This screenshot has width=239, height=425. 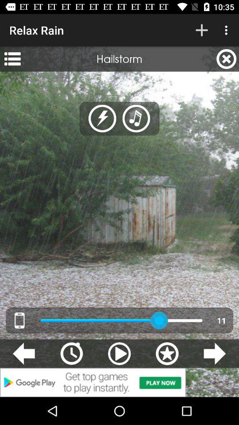 I want to click on select item below the relax rain, so click(x=12, y=59).